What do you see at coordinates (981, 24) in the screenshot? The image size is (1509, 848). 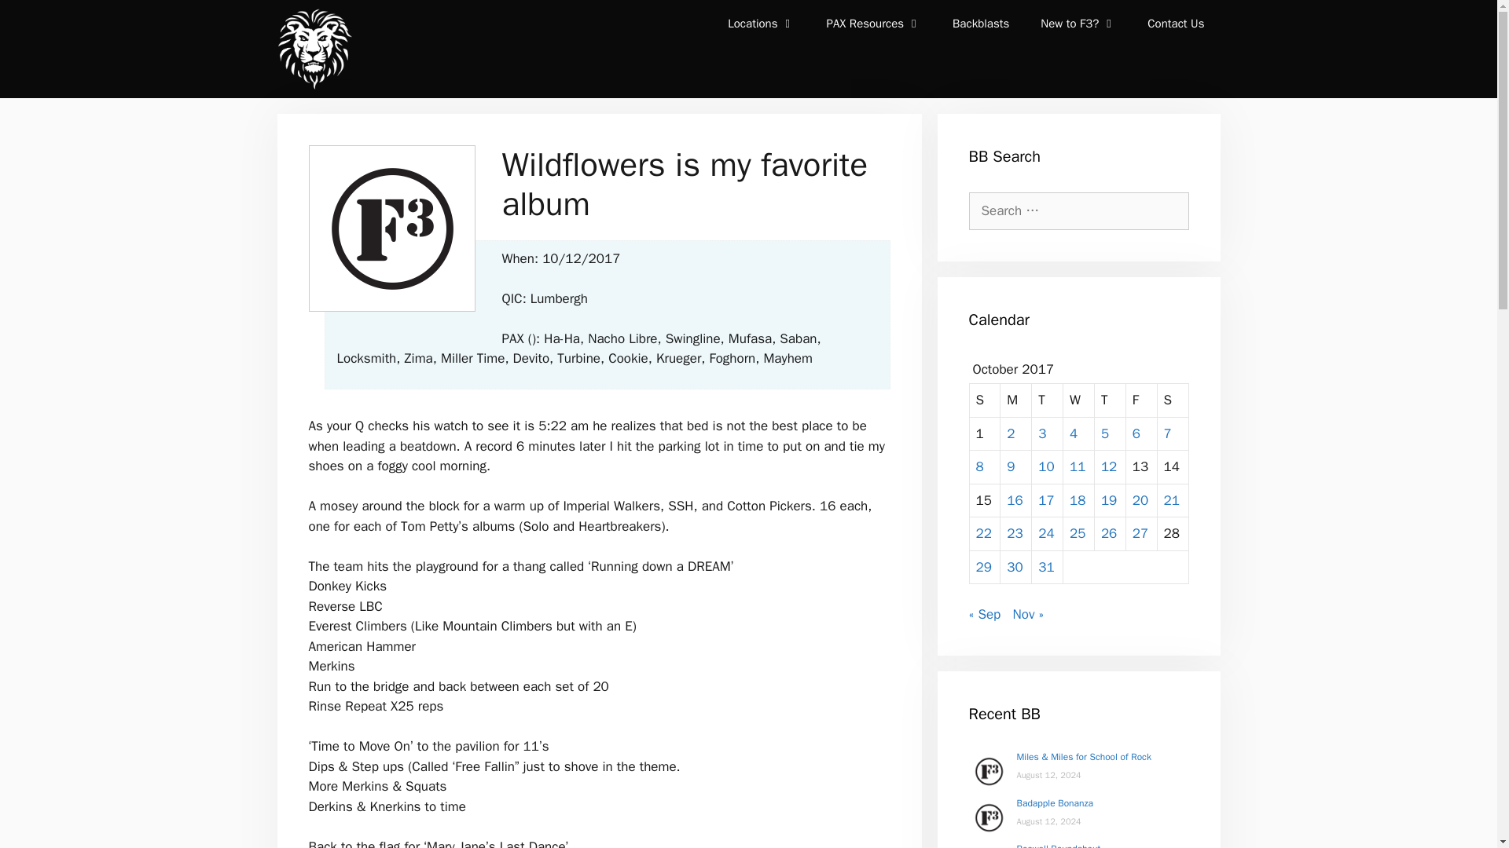 I see `Backblasts` at bounding box center [981, 24].